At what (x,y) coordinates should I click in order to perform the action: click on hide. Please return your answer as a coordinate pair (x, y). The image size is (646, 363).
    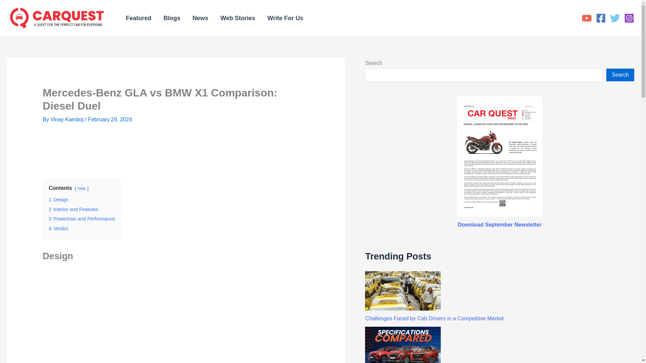
    Looking at the image, I should click on (81, 188).